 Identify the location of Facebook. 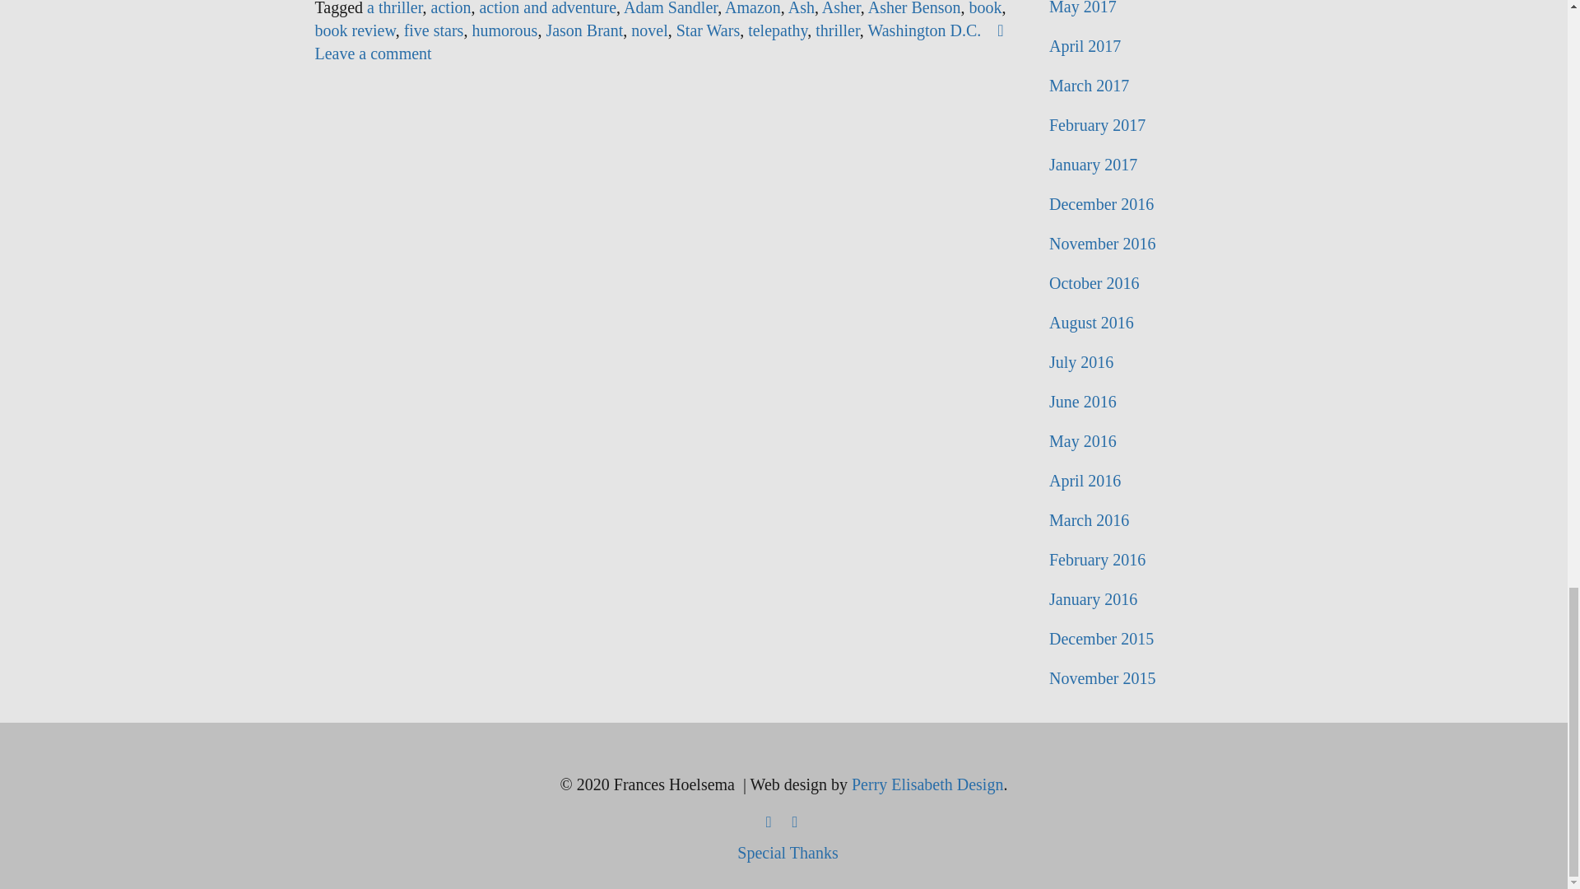
(769, 821).